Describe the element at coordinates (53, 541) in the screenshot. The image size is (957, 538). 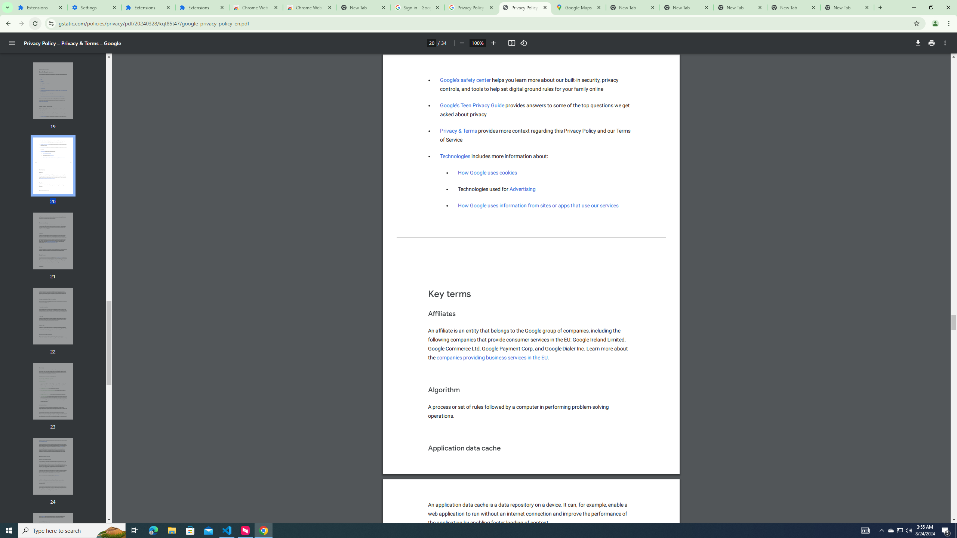
I see `Thumbnail for page 25` at that location.